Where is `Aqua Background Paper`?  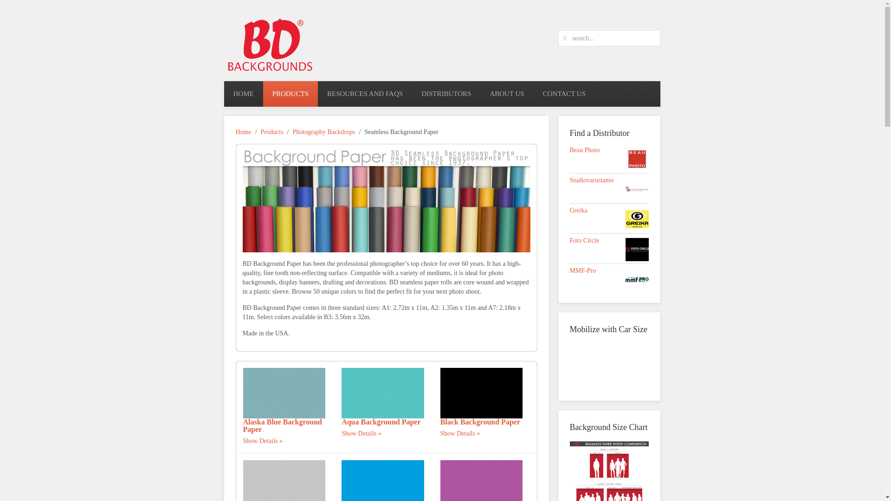
Aqua Background Paper is located at coordinates (381, 422).